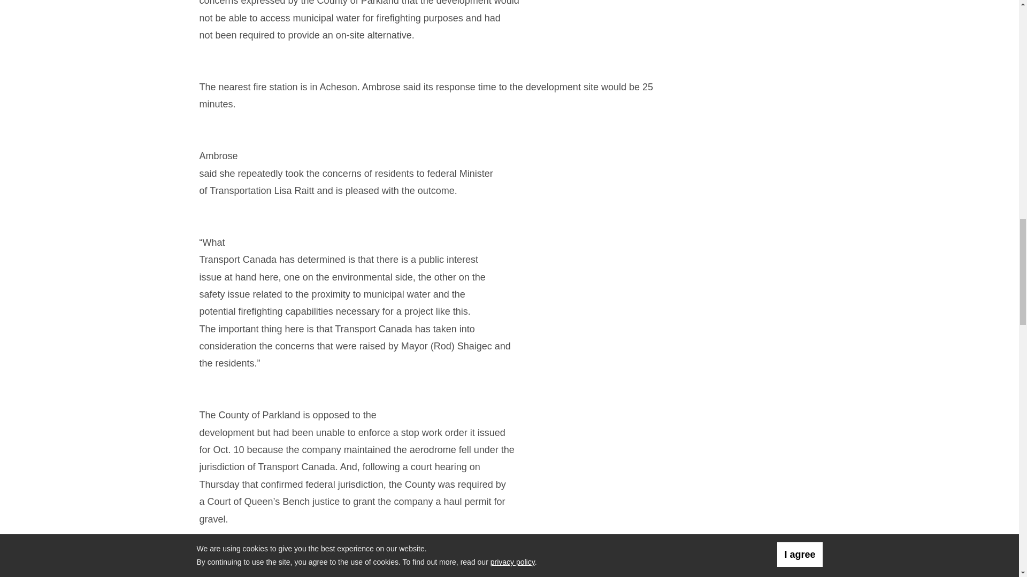 This screenshot has width=1027, height=577. I want to click on 3rd party ad content, so click(748, 272).